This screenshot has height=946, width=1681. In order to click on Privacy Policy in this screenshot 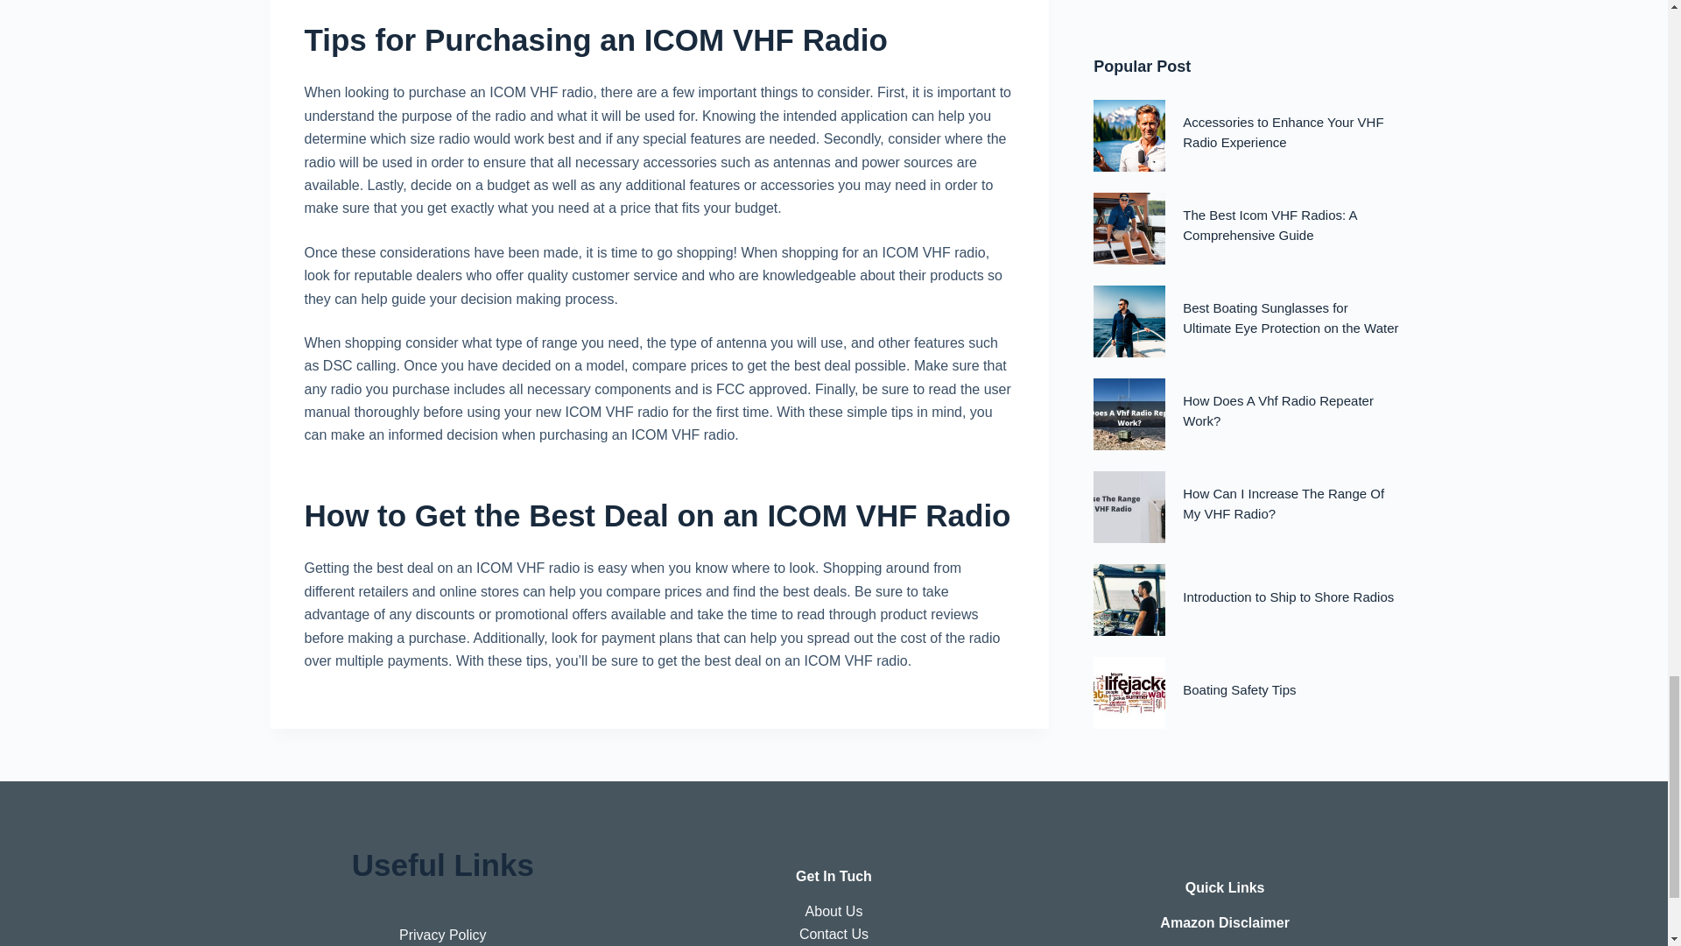, I will do `click(443, 935)`.